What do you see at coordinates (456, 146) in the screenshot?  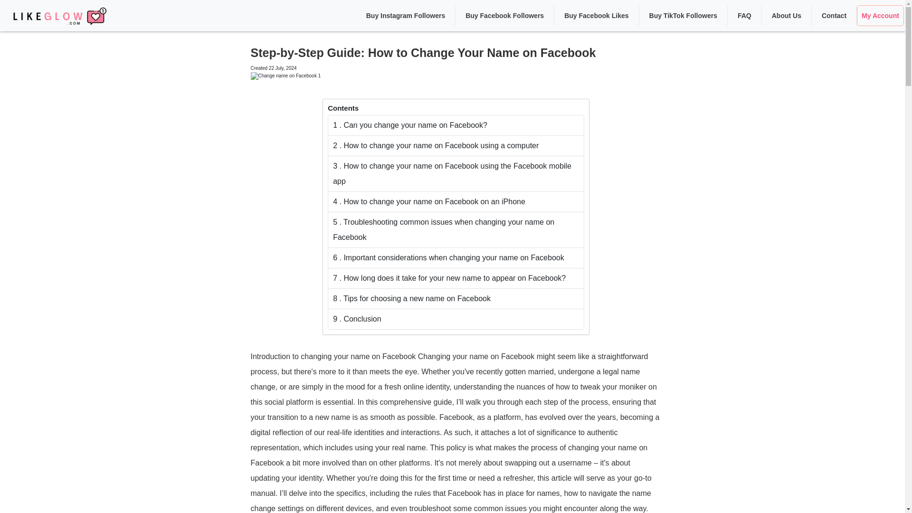 I see `2 . How to change your name on Facebook using a computer` at bounding box center [456, 146].